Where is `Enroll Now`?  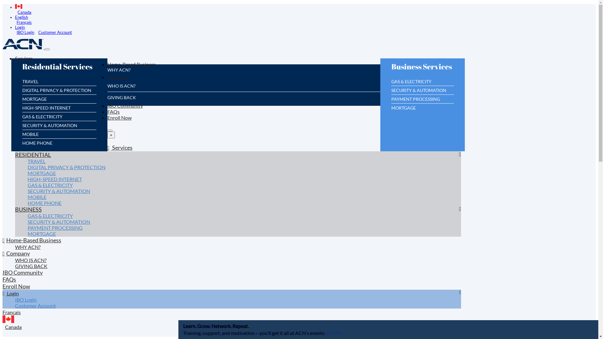 Enroll Now is located at coordinates (119, 120).